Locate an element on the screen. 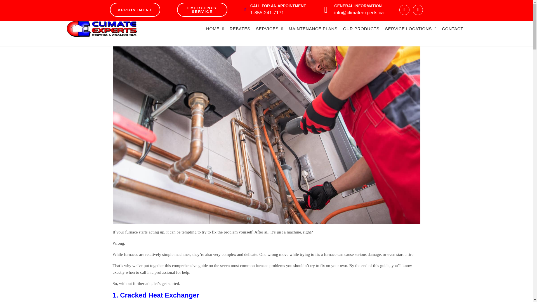  7 Common Furnace Problems Best Left to the Professionals is located at coordinates (201, 10).